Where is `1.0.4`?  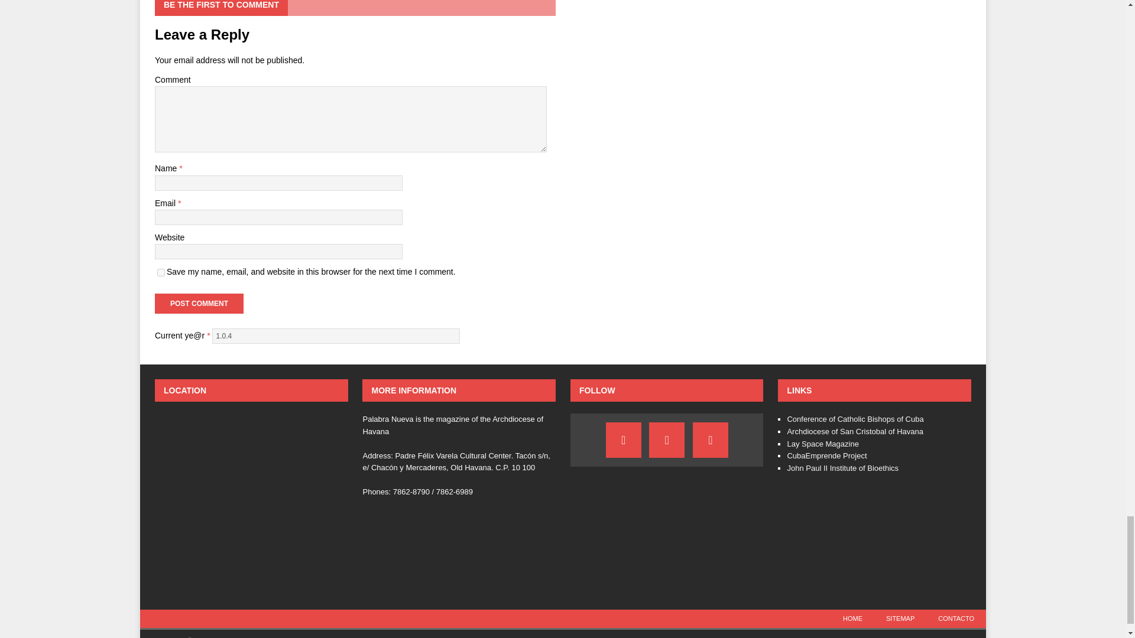
1.0.4 is located at coordinates (336, 336).